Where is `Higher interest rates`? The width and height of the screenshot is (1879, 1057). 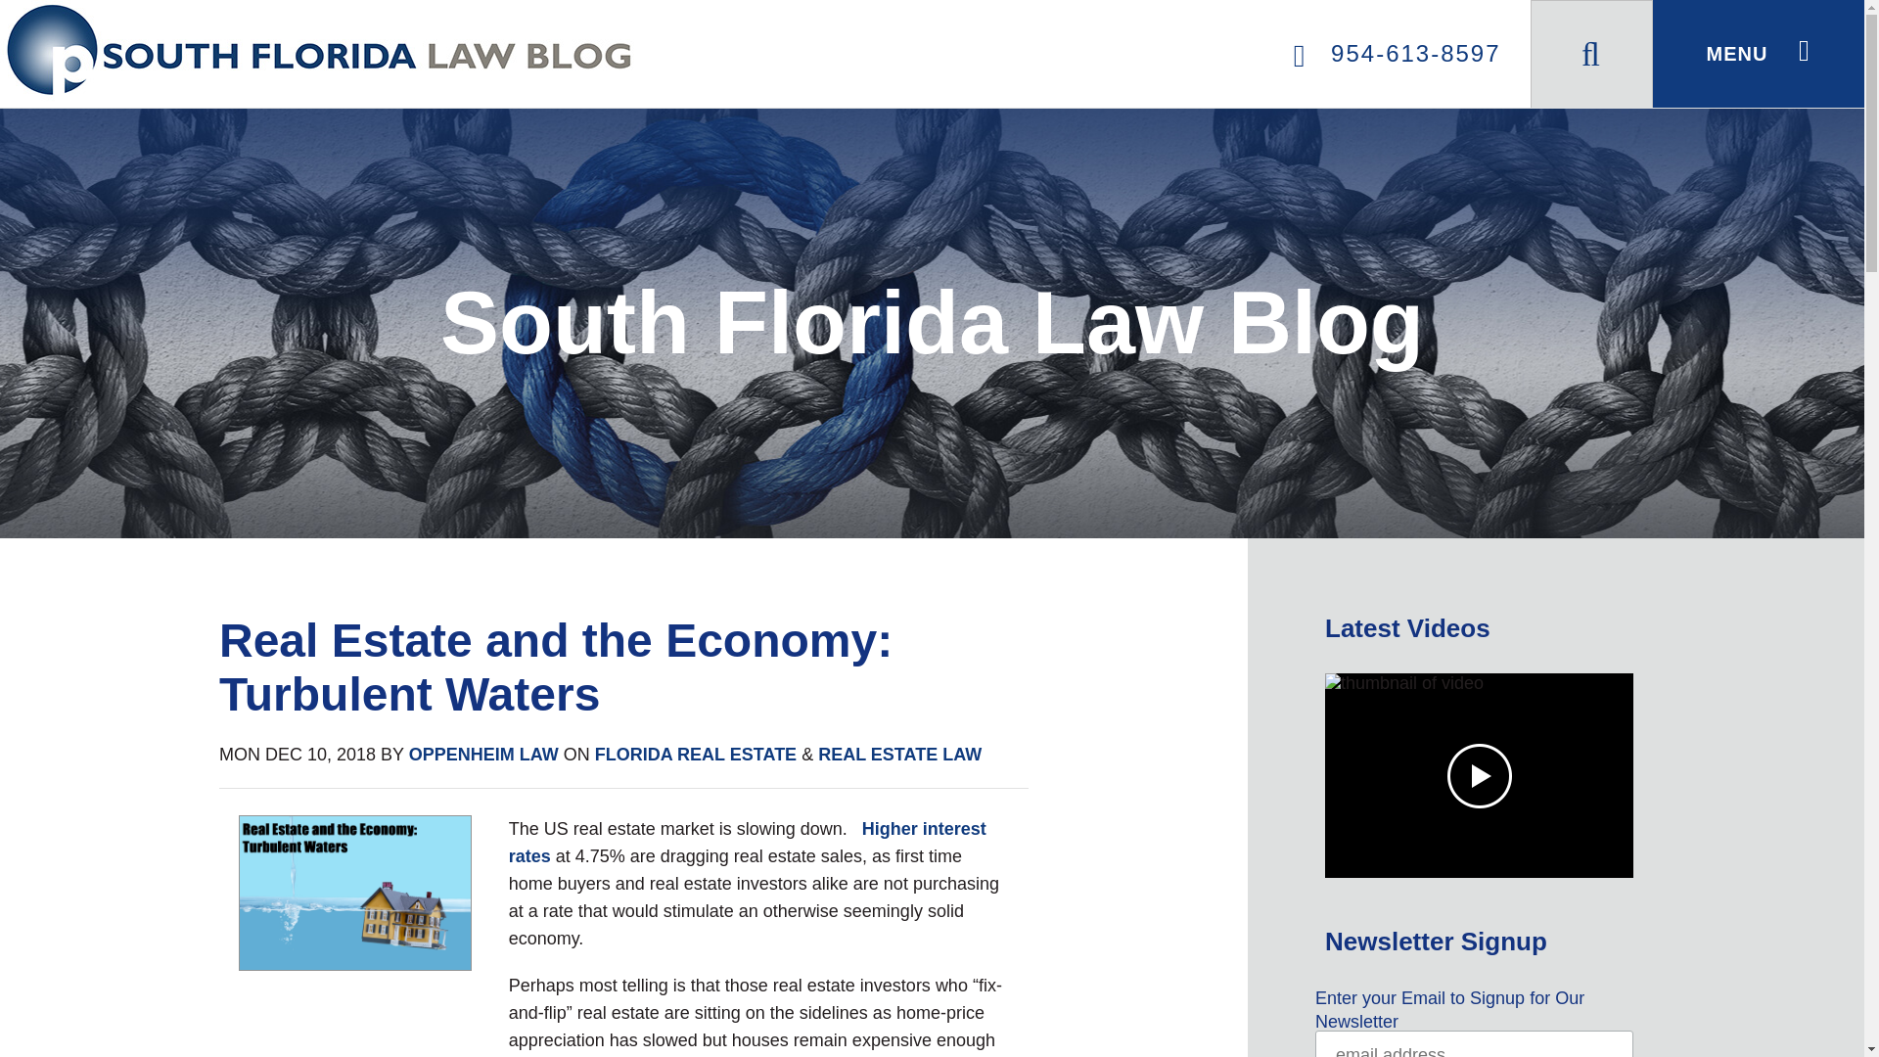 Higher interest rates is located at coordinates (748, 842).